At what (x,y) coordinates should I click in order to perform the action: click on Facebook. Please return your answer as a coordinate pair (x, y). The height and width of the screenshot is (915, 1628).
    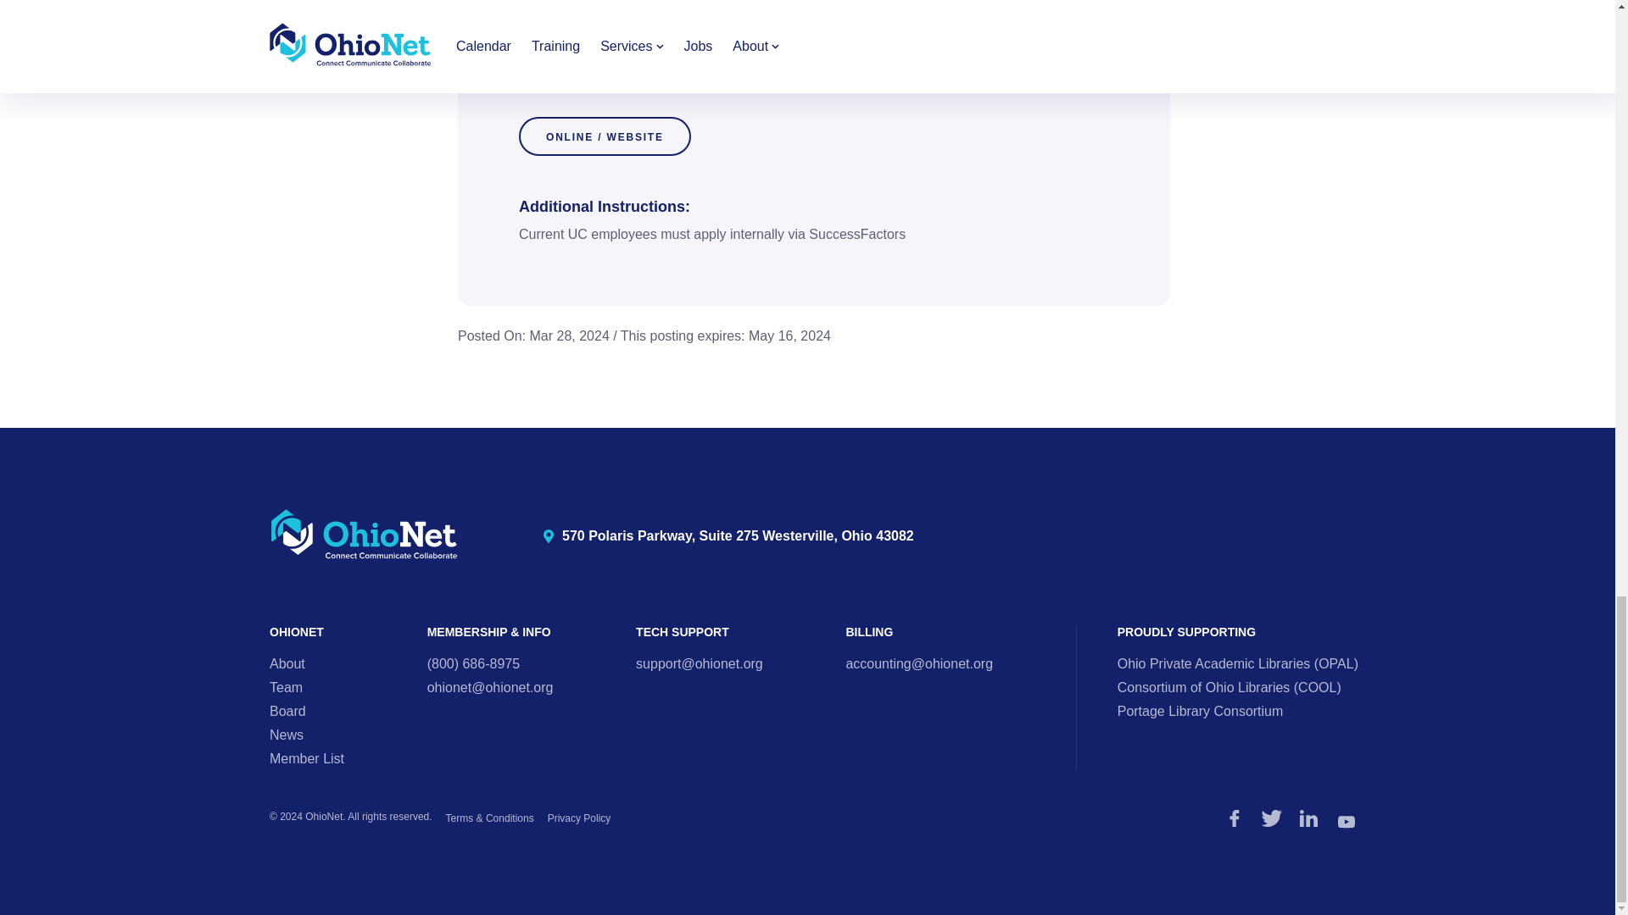
    Looking at the image, I should click on (1235, 818).